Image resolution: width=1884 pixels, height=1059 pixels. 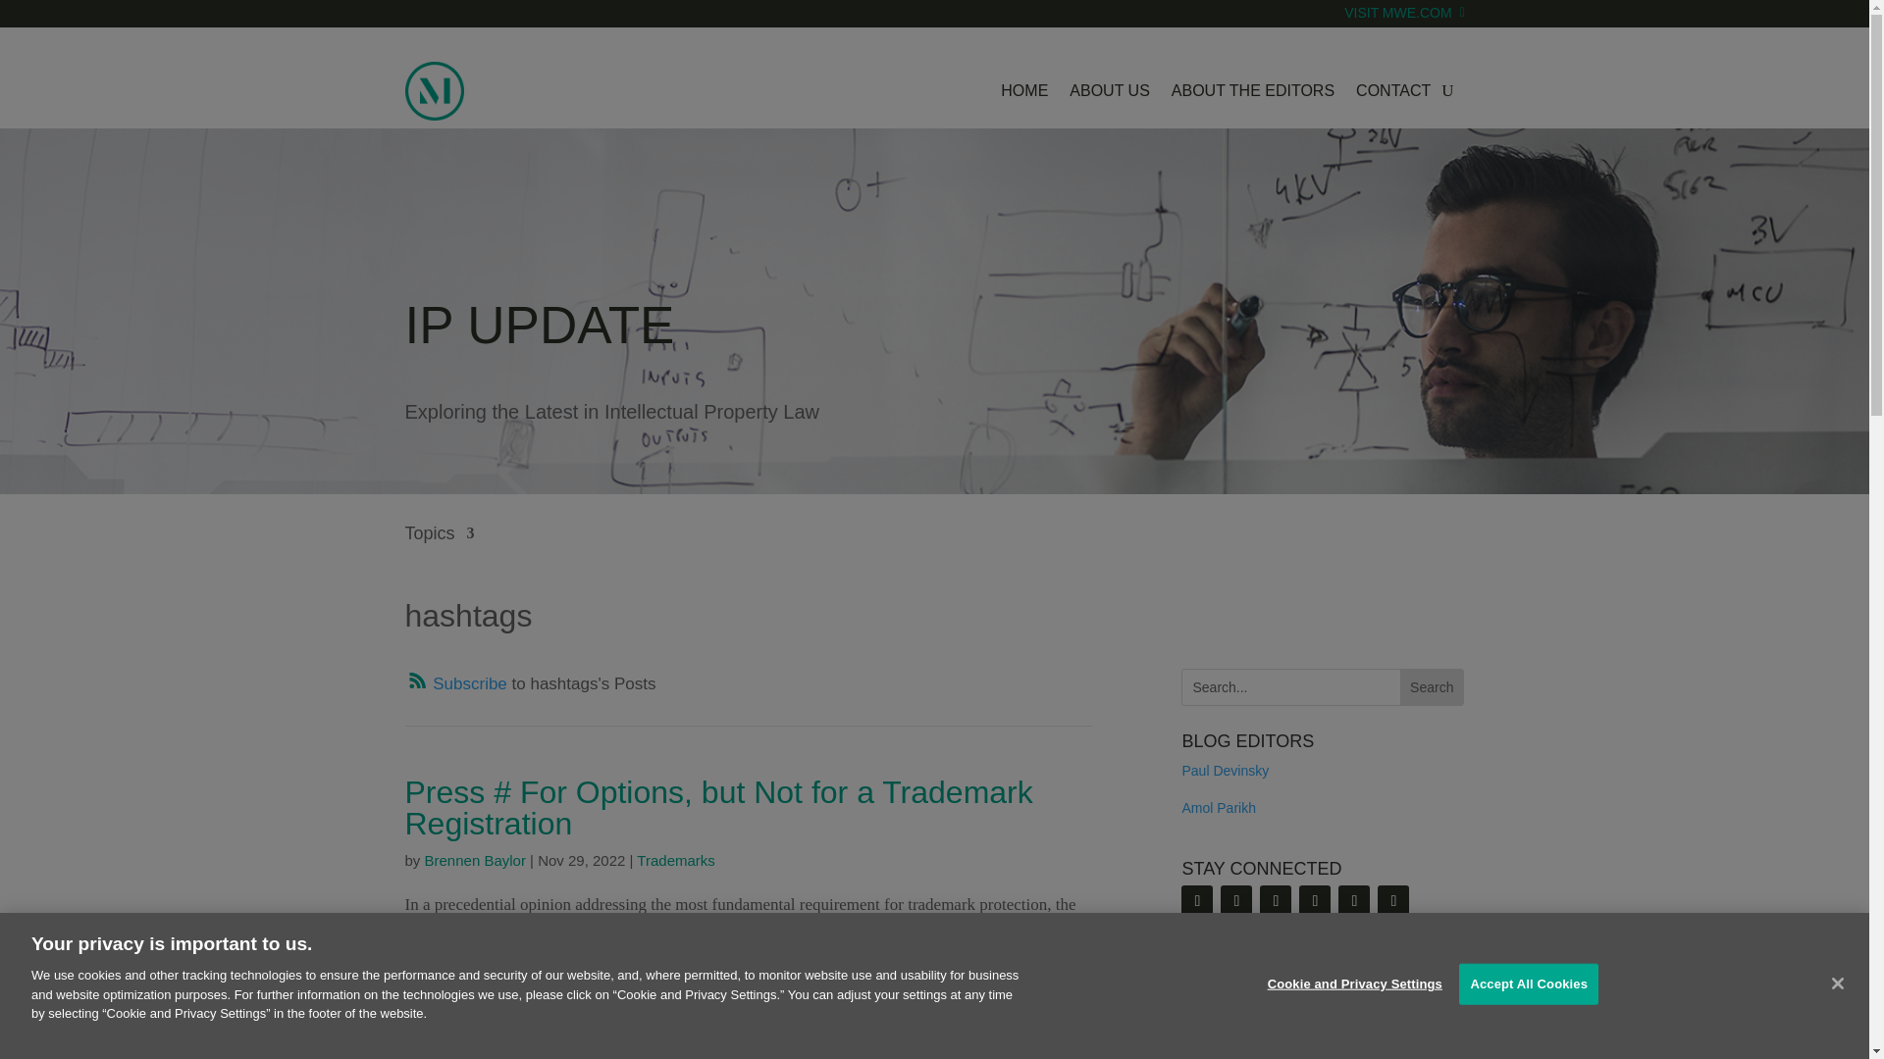 What do you see at coordinates (1431, 686) in the screenshot?
I see `Search` at bounding box center [1431, 686].